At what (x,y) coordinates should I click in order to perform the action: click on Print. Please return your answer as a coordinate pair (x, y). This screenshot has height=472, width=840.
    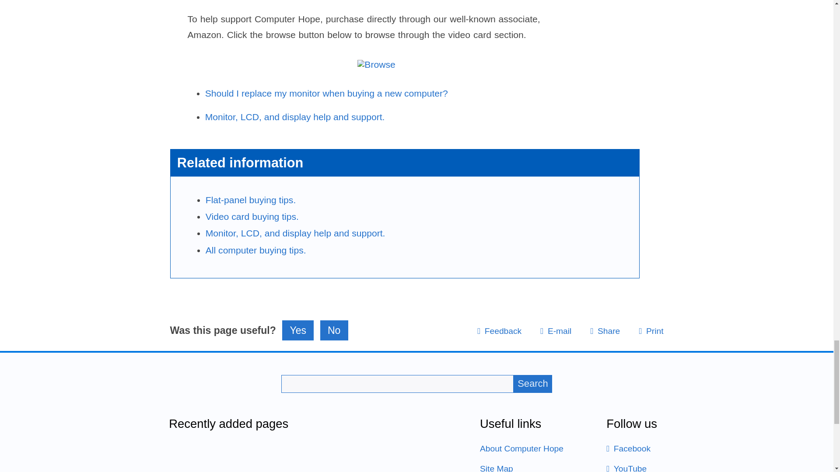
    Looking at the image, I should click on (651, 331).